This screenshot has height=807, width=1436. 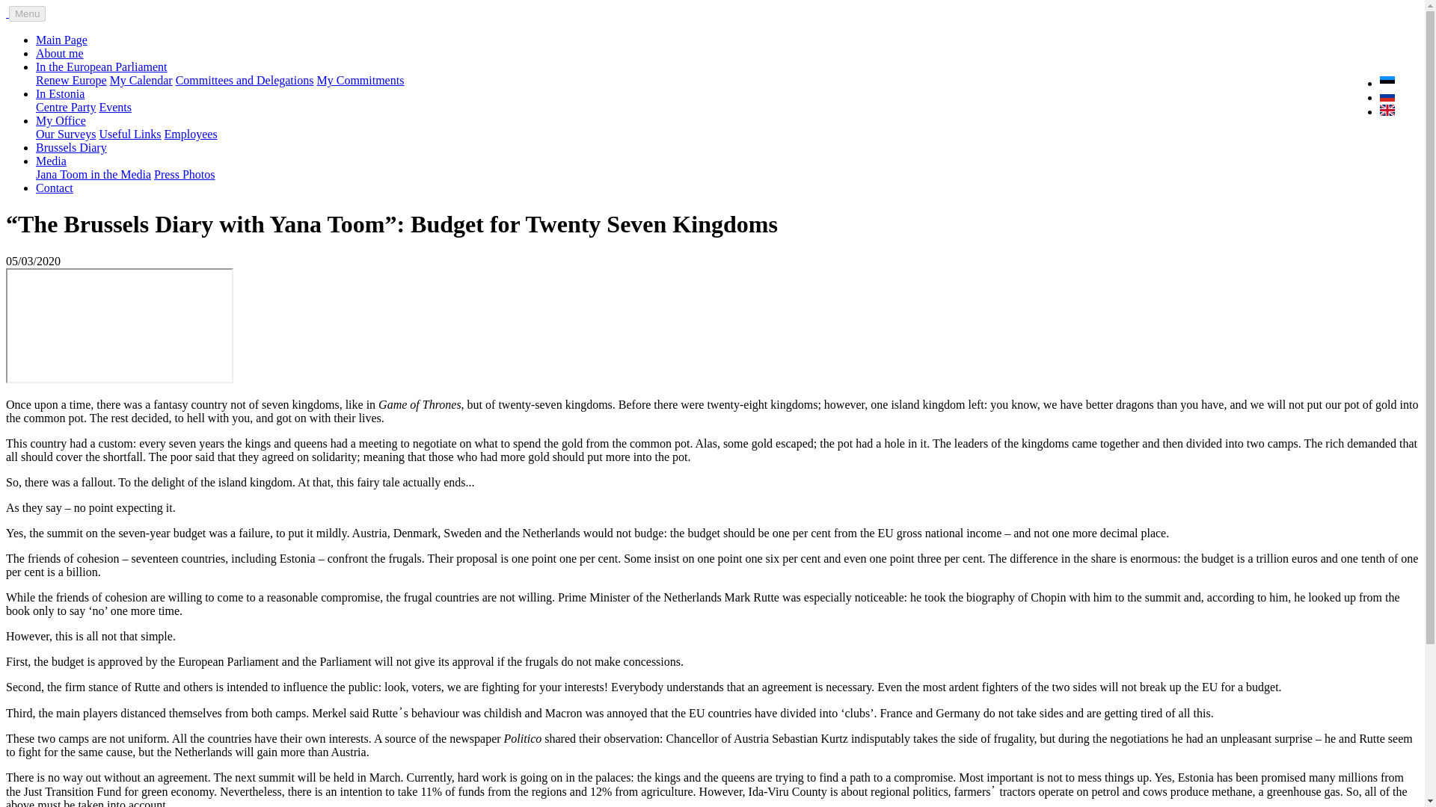 I want to click on My Office, so click(x=61, y=120).